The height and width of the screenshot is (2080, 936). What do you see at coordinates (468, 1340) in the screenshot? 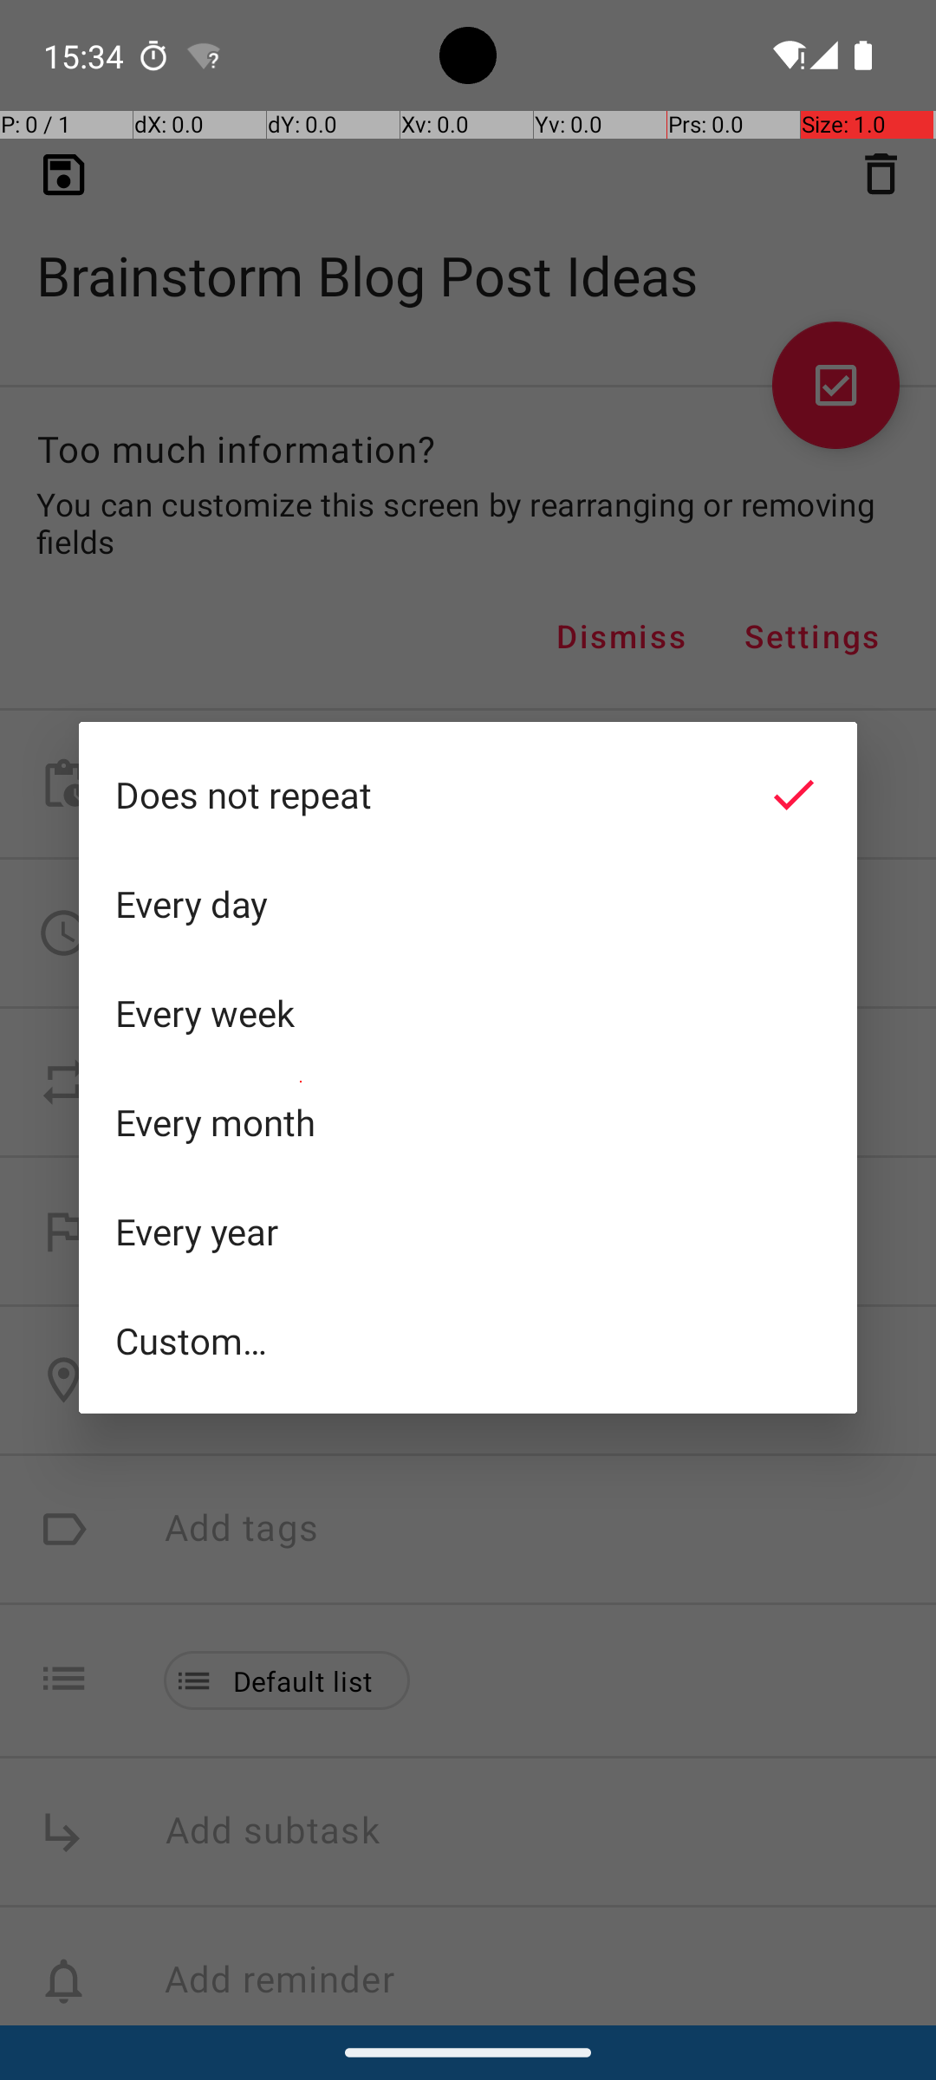
I see `Custom…` at bounding box center [468, 1340].